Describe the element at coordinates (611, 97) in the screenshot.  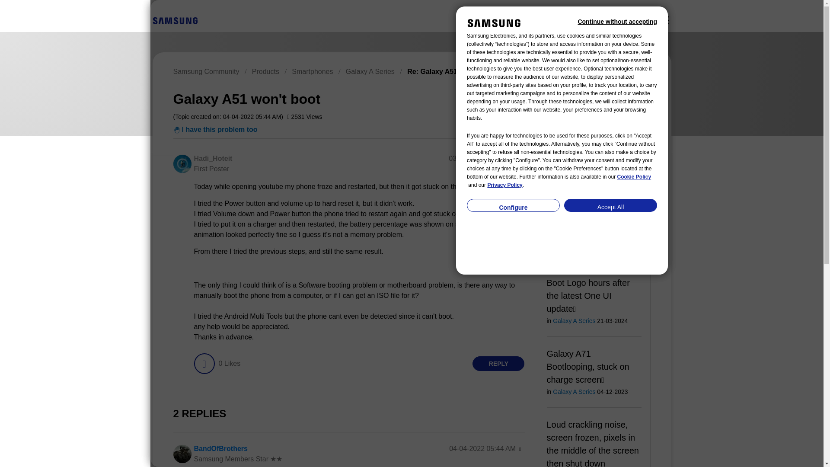
I see `Topic Options` at that location.